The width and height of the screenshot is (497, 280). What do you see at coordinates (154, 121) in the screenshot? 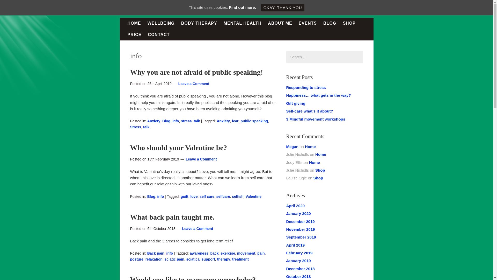
I see `Anxiety` at bounding box center [154, 121].